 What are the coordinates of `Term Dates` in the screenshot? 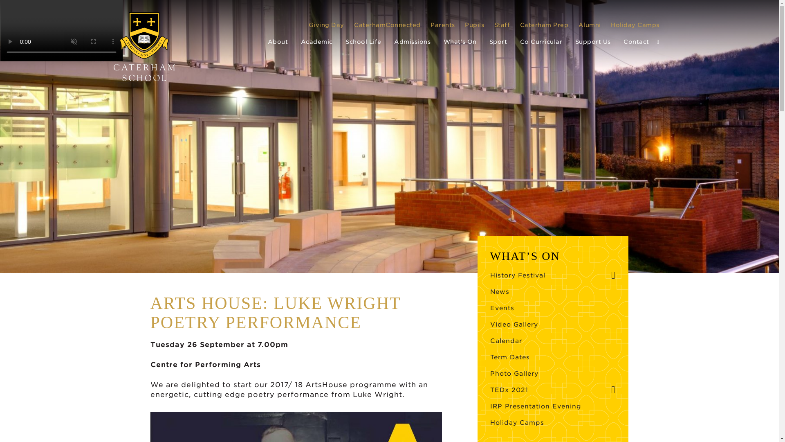 It's located at (509, 357).